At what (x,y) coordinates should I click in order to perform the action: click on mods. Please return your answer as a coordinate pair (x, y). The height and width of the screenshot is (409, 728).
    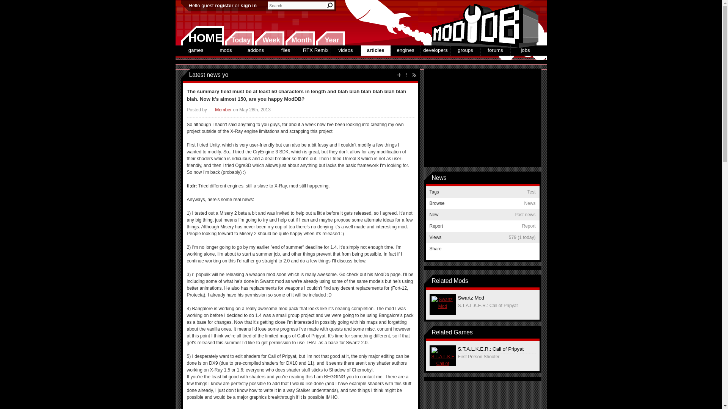
    Looking at the image, I should click on (225, 50).